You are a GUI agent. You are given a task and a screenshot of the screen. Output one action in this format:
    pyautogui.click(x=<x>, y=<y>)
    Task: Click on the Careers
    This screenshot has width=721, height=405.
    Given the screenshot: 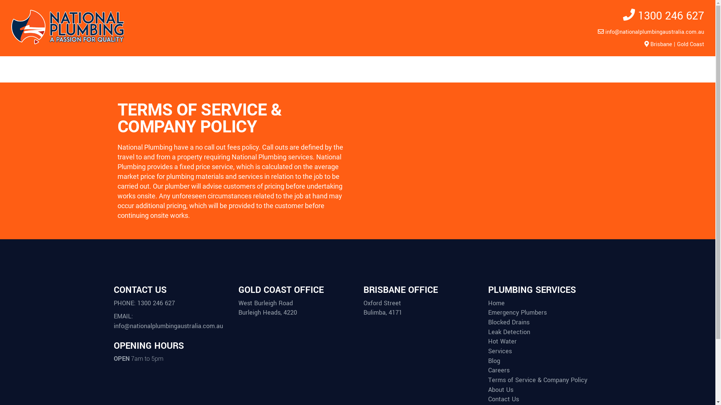 What is the action you would take?
    pyautogui.click(x=502, y=370)
    